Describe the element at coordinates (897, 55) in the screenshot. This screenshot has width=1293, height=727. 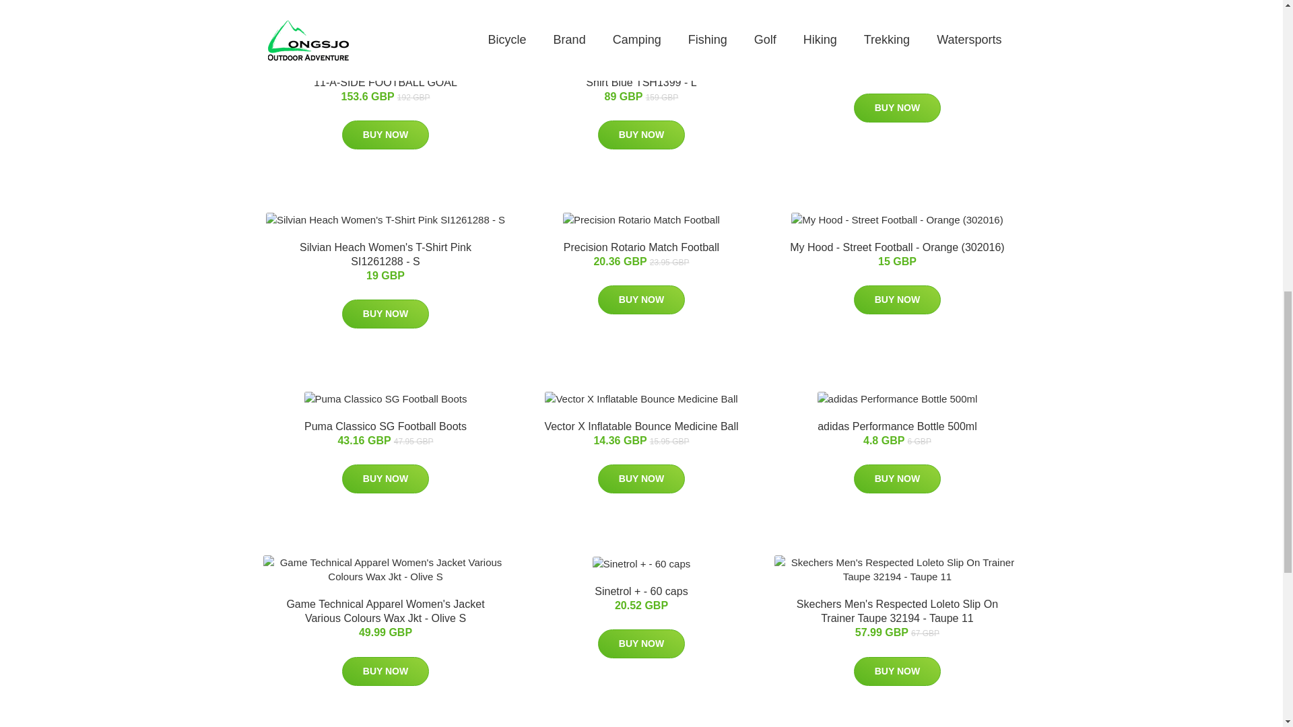
I see `England Rugby Core Rolldown Beanie` at that location.